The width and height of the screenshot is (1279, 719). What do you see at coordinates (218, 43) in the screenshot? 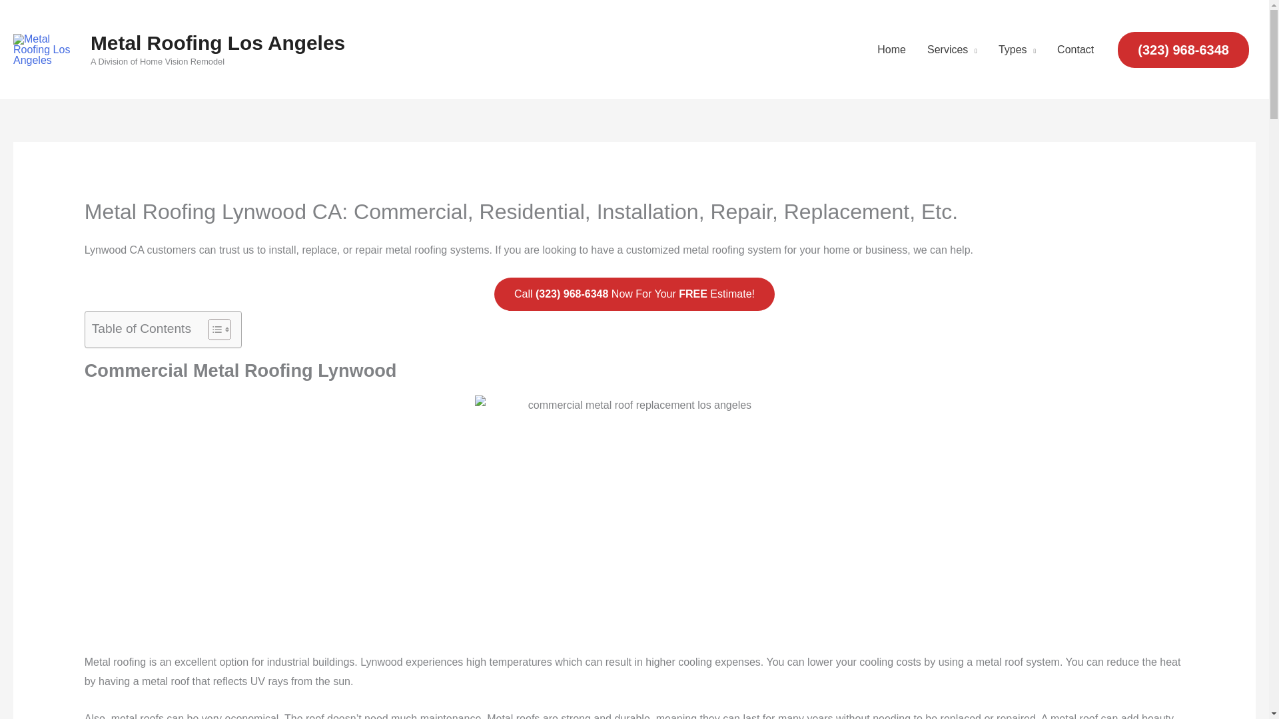
I see `Metal Roofing Los Angeles` at bounding box center [218, 43].